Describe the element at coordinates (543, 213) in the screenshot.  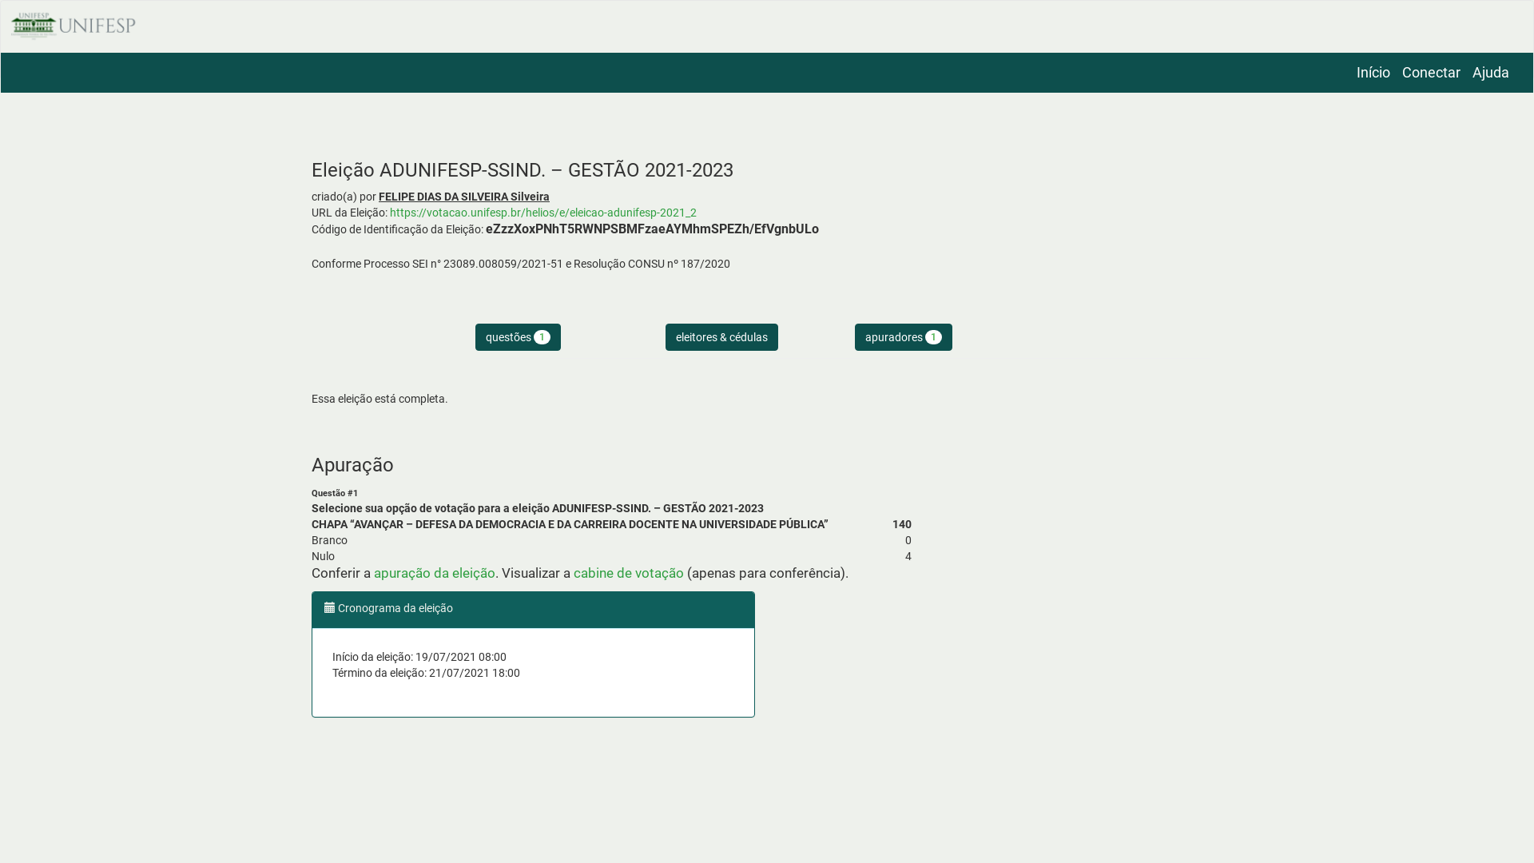
I see `https://votacao.unifesp.br/helios/e/eleicao-adunifesp-2021_2` at that location.